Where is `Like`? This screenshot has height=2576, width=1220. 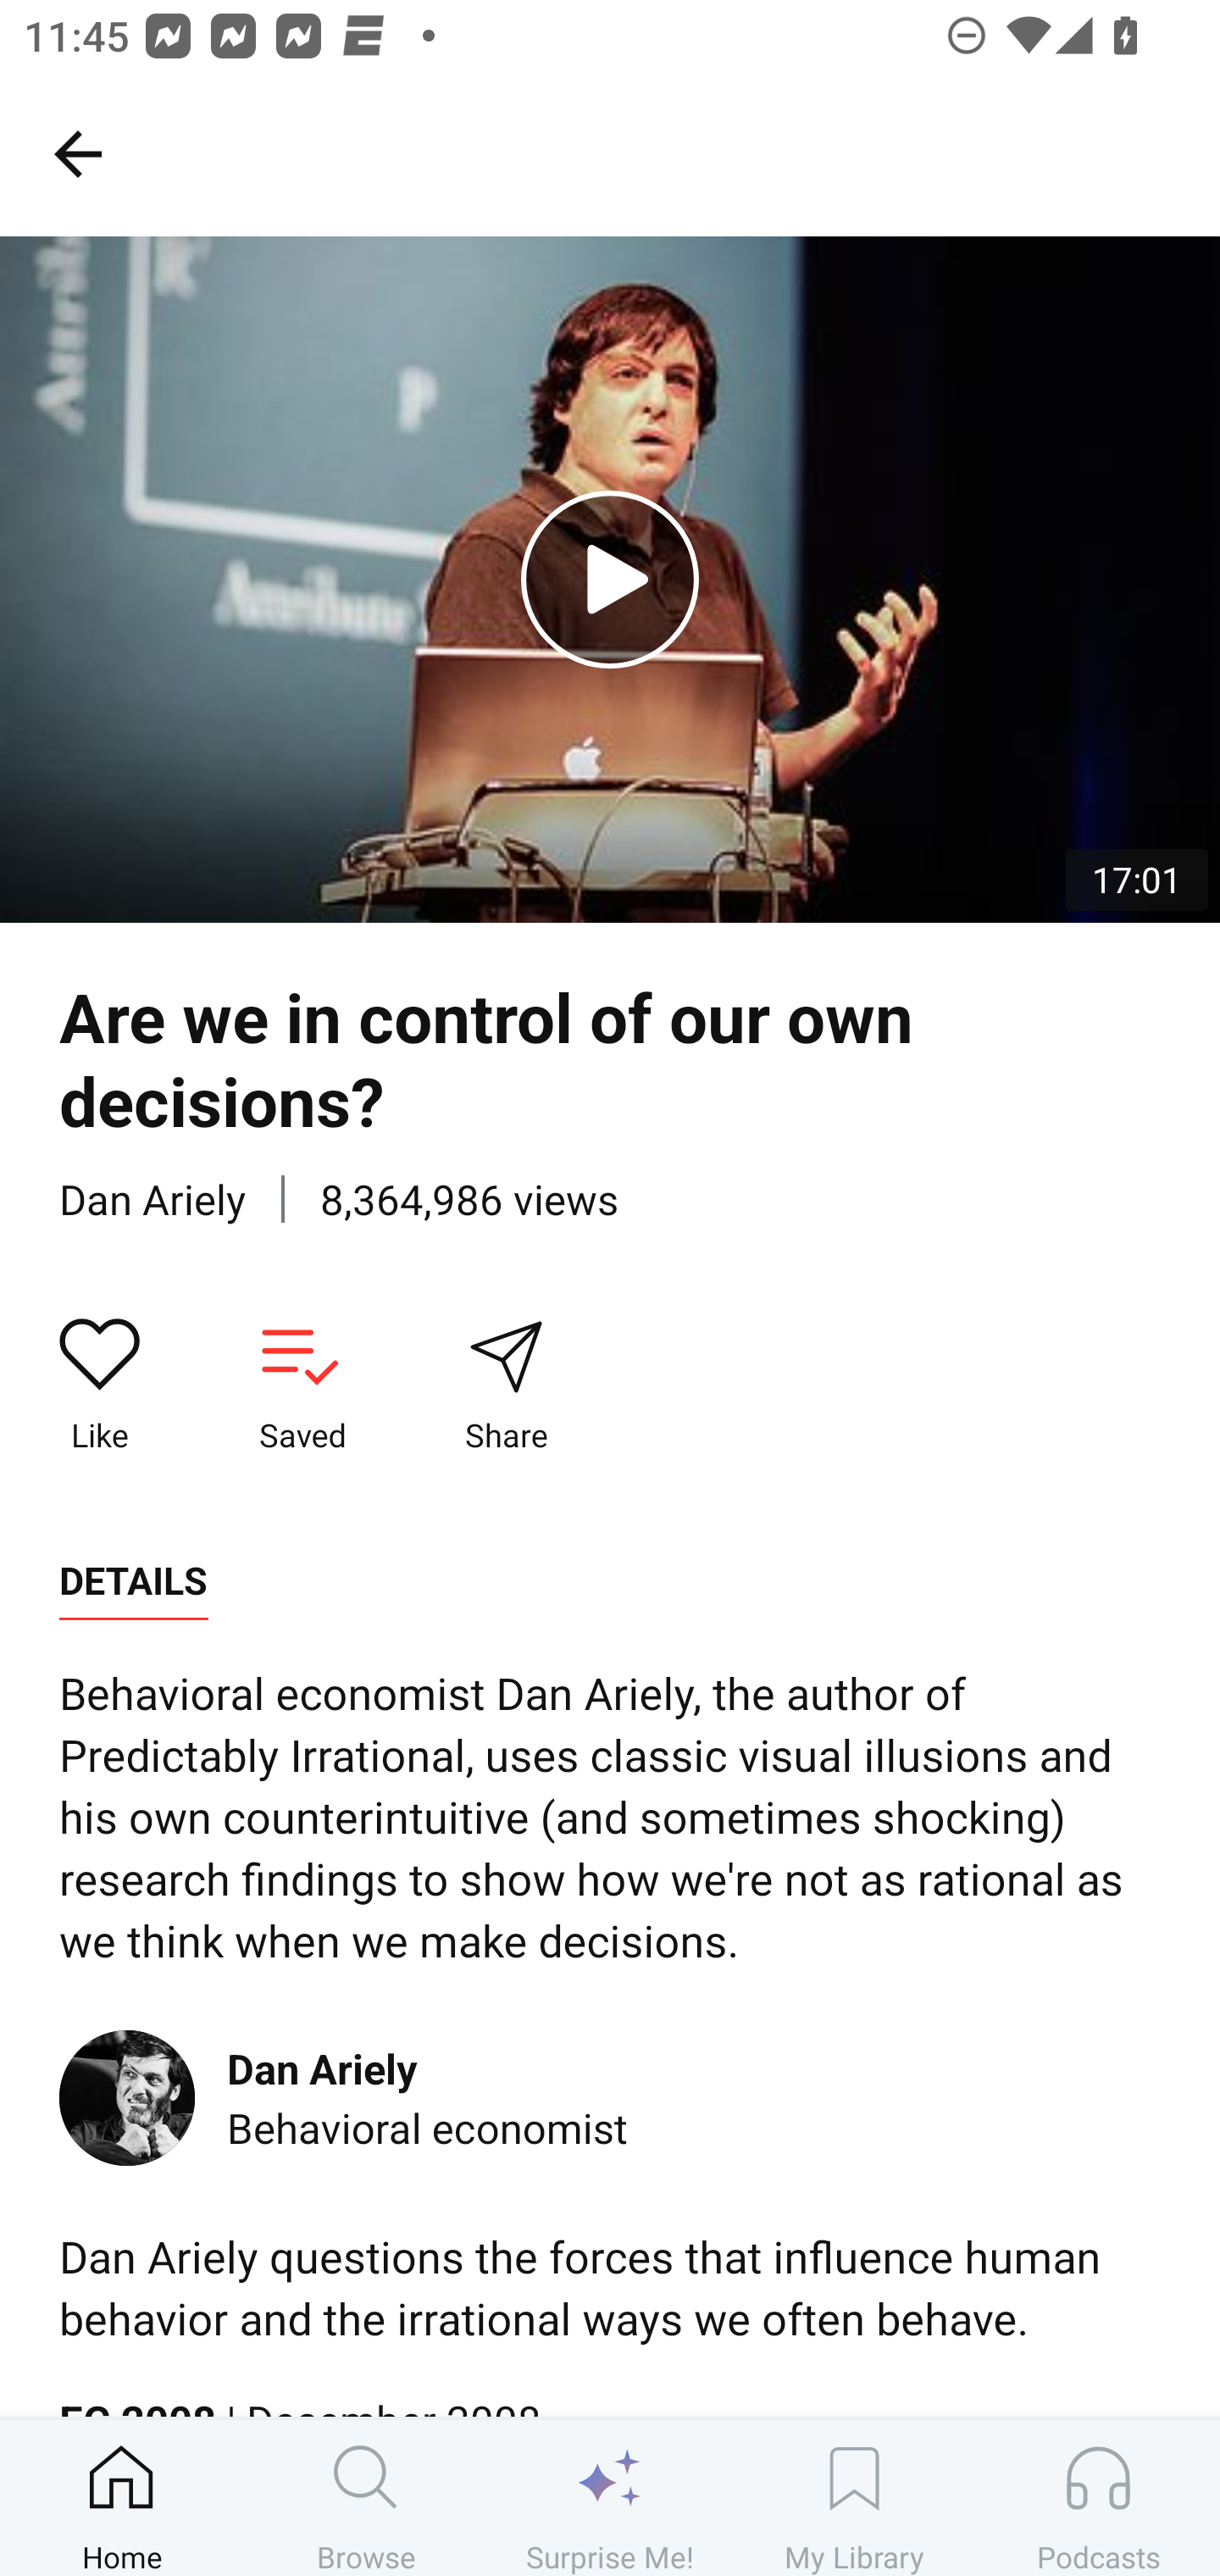 Like is located at coordinates (100, 1385).